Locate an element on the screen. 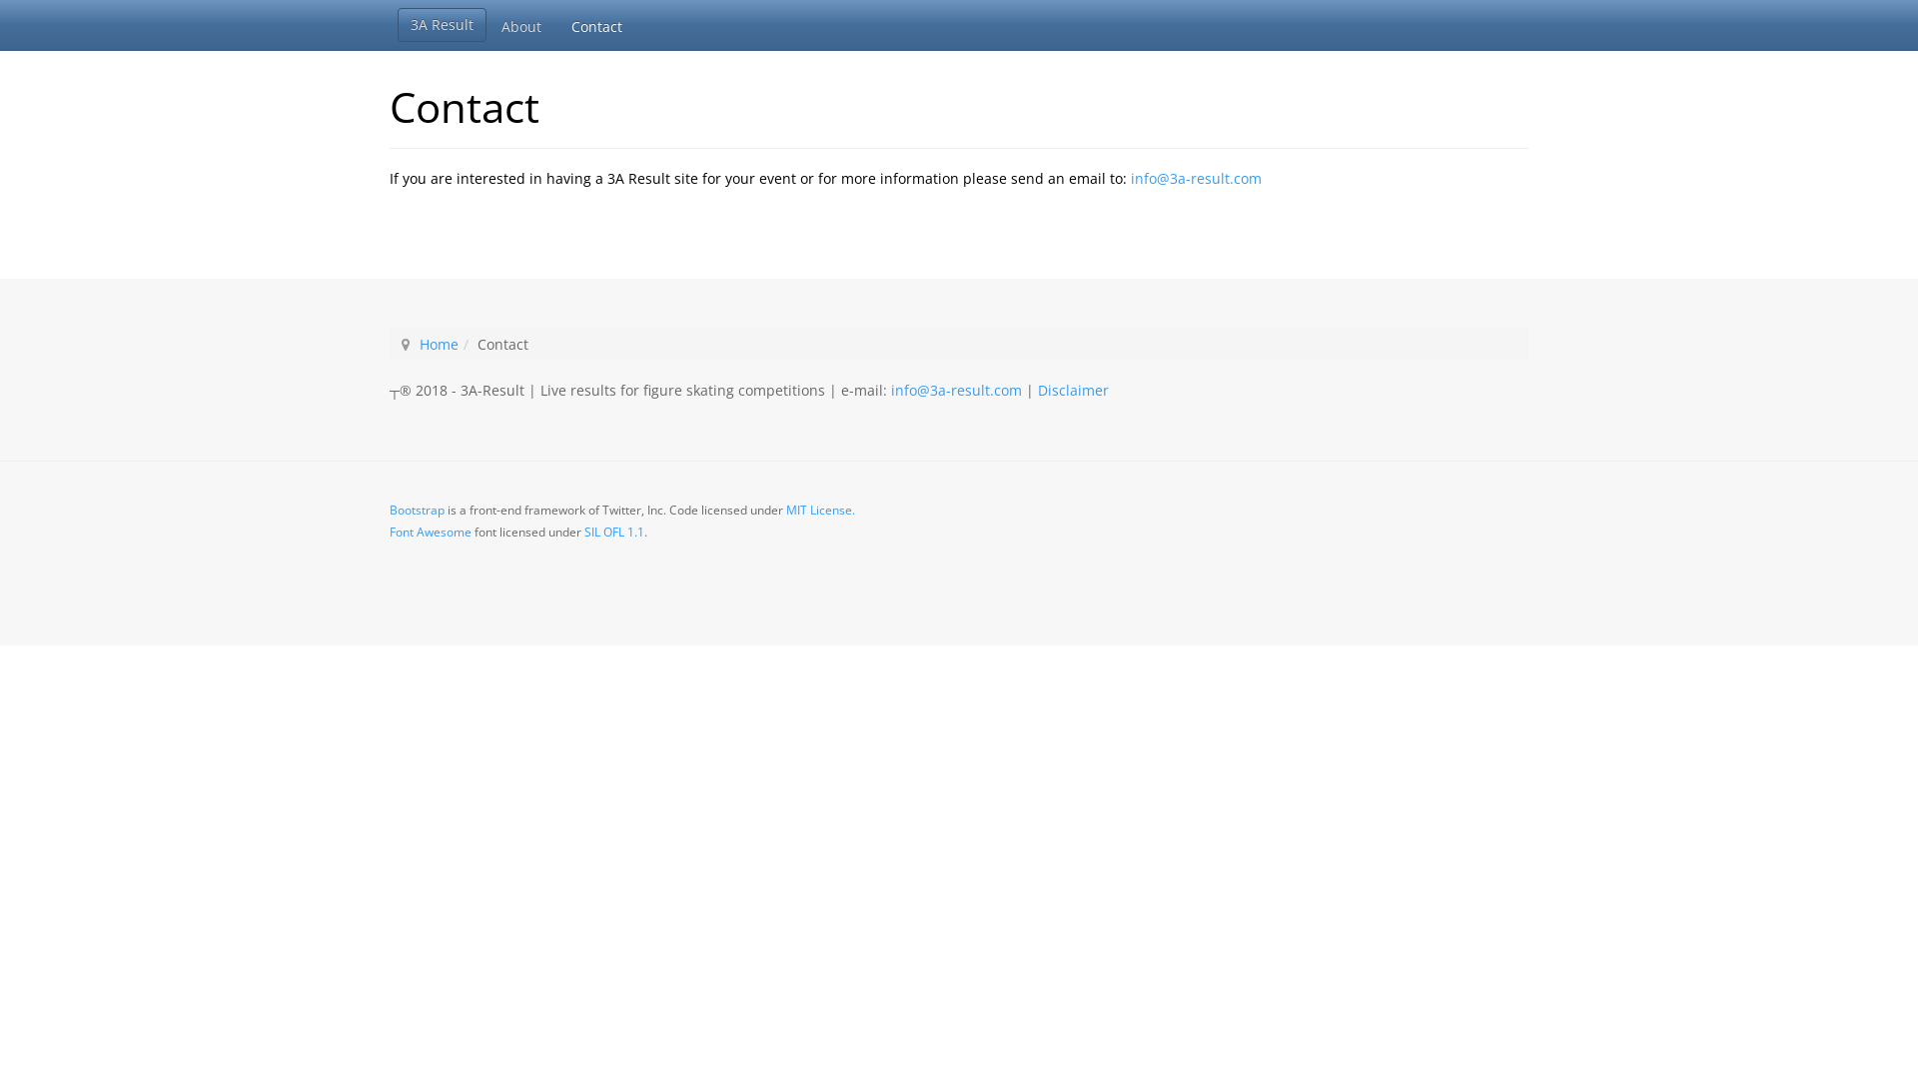 This screenshot has height=1079, width=1918. Home is located at coordinates (440, 344).